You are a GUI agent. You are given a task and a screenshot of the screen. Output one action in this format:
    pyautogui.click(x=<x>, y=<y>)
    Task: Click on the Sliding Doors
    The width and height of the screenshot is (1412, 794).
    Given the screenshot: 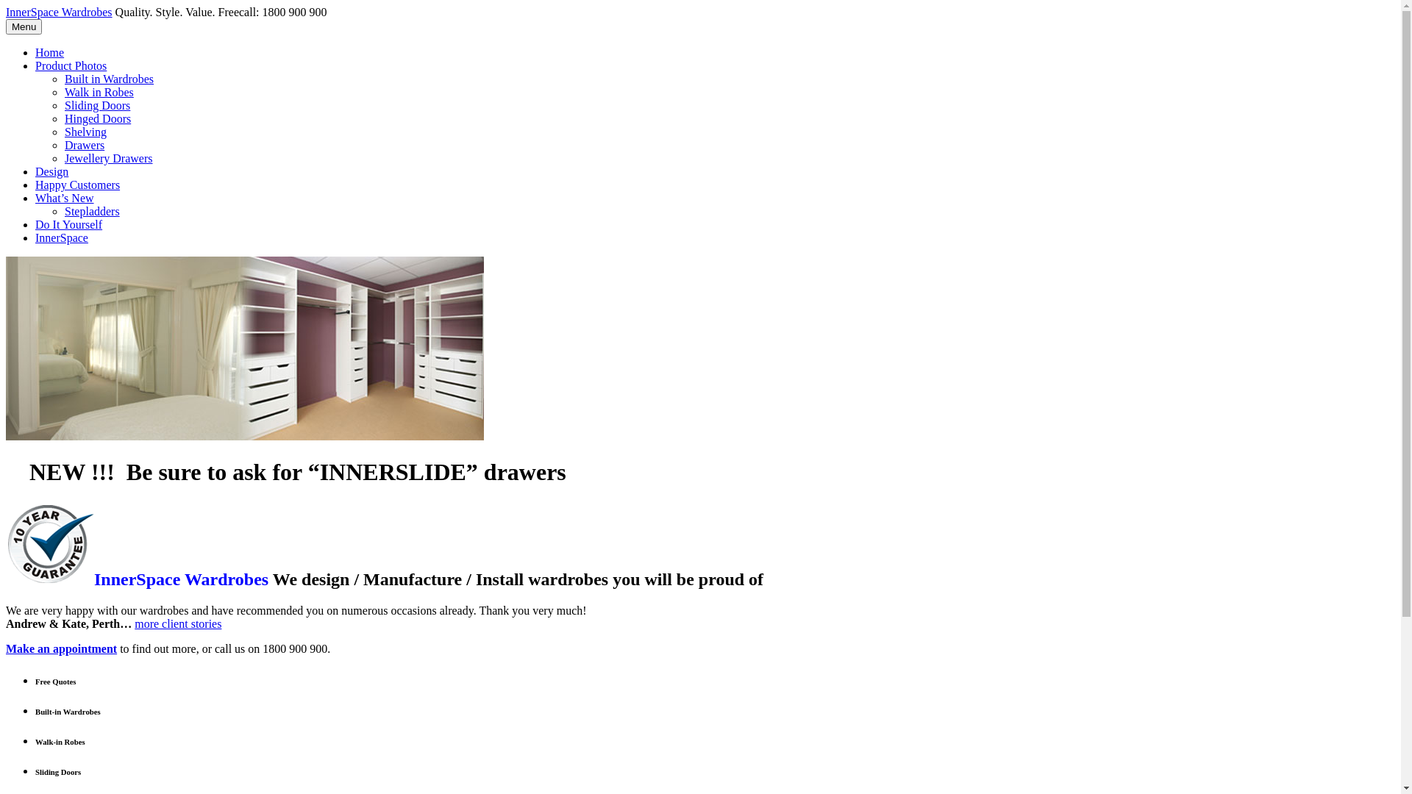 What is the action you would take?
    pyautogui.click(x=97, y=106)
    